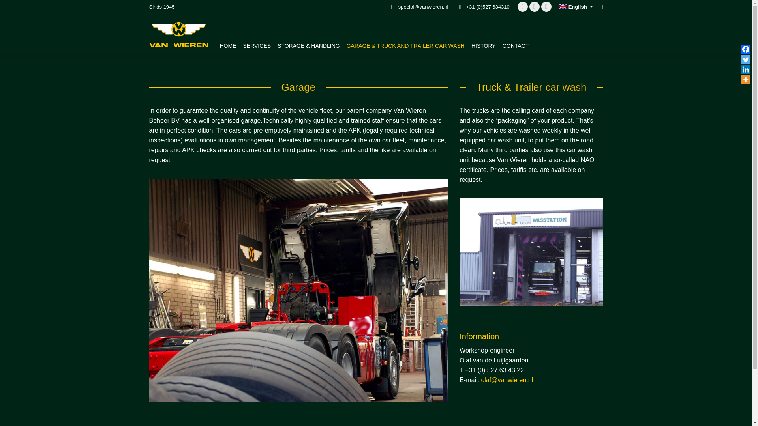  Describe the element at coordinates (745, 80) in the screenshot. I see `More` at that location.